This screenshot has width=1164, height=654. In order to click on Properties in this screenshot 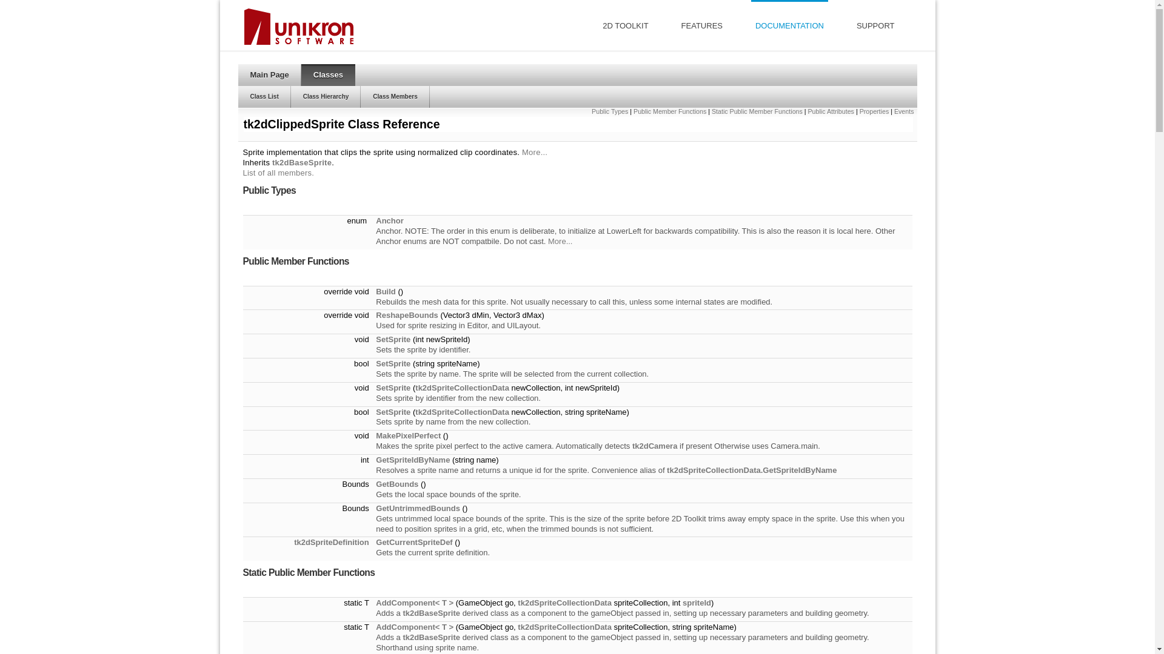, I will do `click(874, 111)`.